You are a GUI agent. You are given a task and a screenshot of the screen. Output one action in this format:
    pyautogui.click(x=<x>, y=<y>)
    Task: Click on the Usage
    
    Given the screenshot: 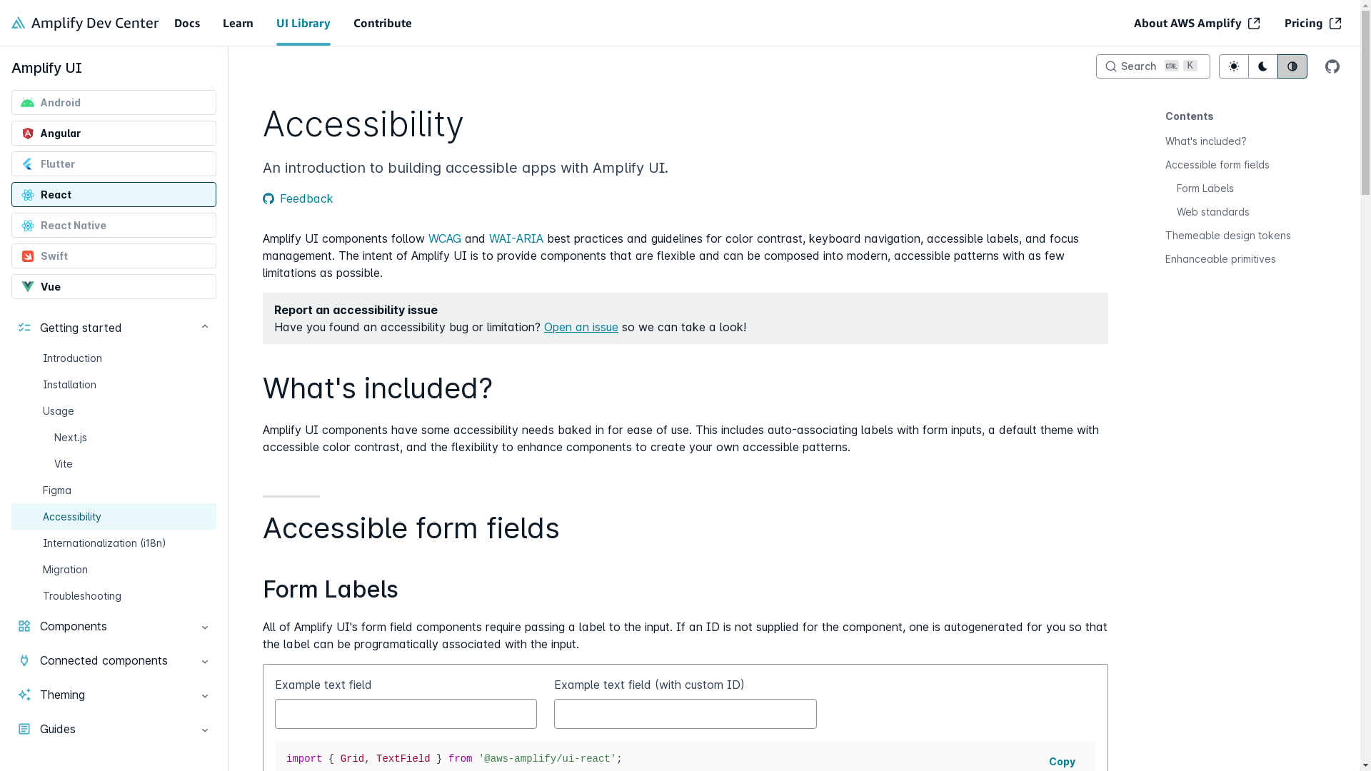 What is the action you would take?
    pyautogui.click(x=114, y=411)
    